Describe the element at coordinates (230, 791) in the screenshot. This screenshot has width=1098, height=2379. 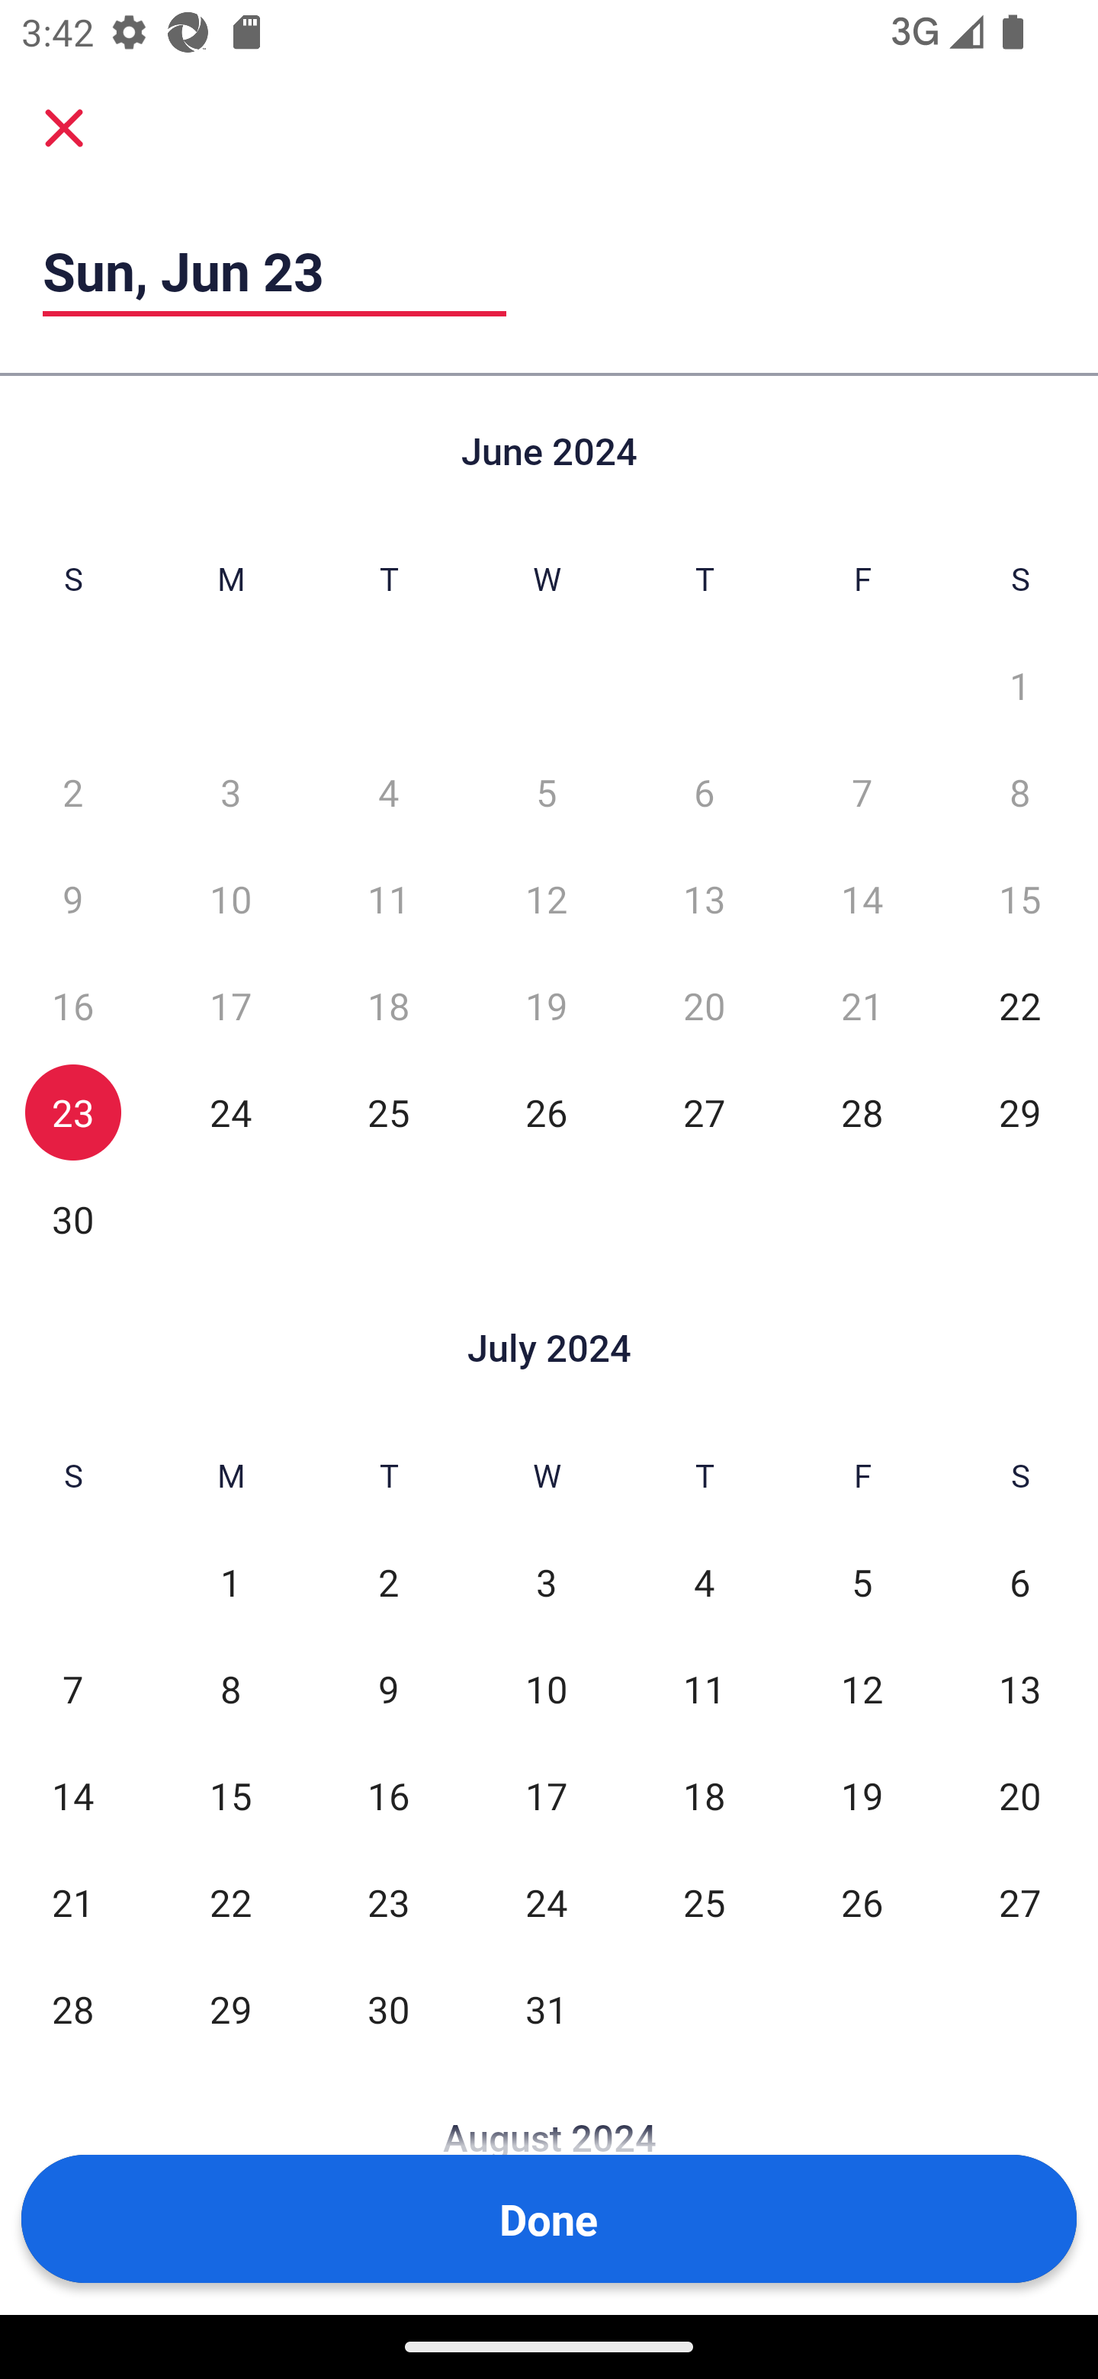
I see `3 Mon, Jun 3, Not Selected` at that location.